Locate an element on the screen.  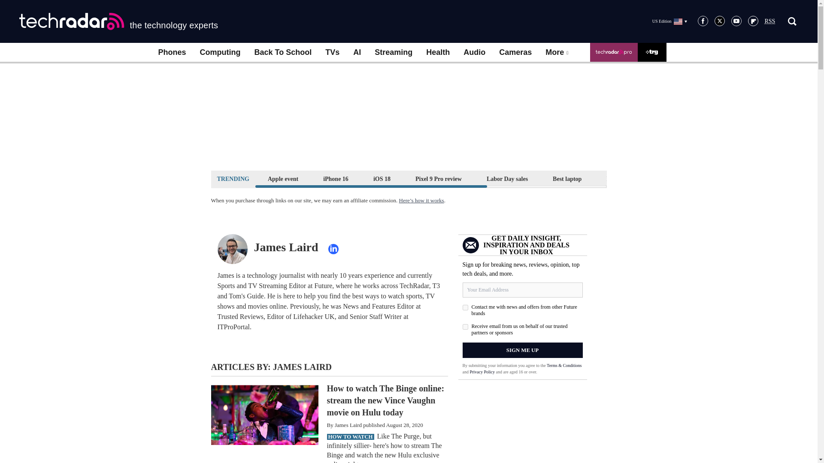
US Edition is located at coordinates (669, 21).